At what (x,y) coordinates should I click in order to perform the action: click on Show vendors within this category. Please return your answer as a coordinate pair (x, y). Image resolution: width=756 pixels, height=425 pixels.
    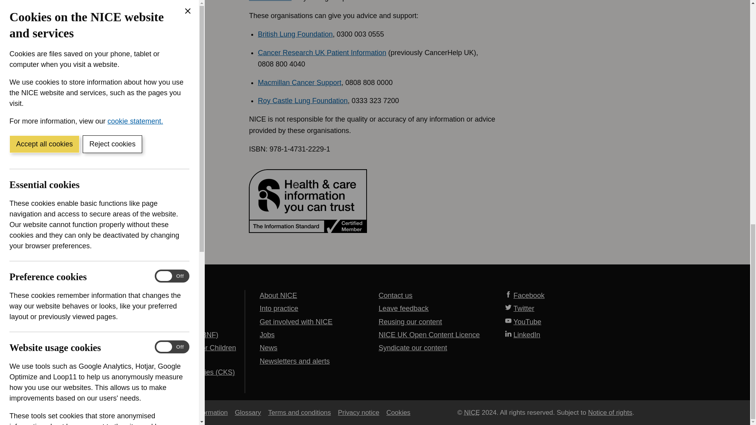
    Looking at the image, I should click on (68, 170).